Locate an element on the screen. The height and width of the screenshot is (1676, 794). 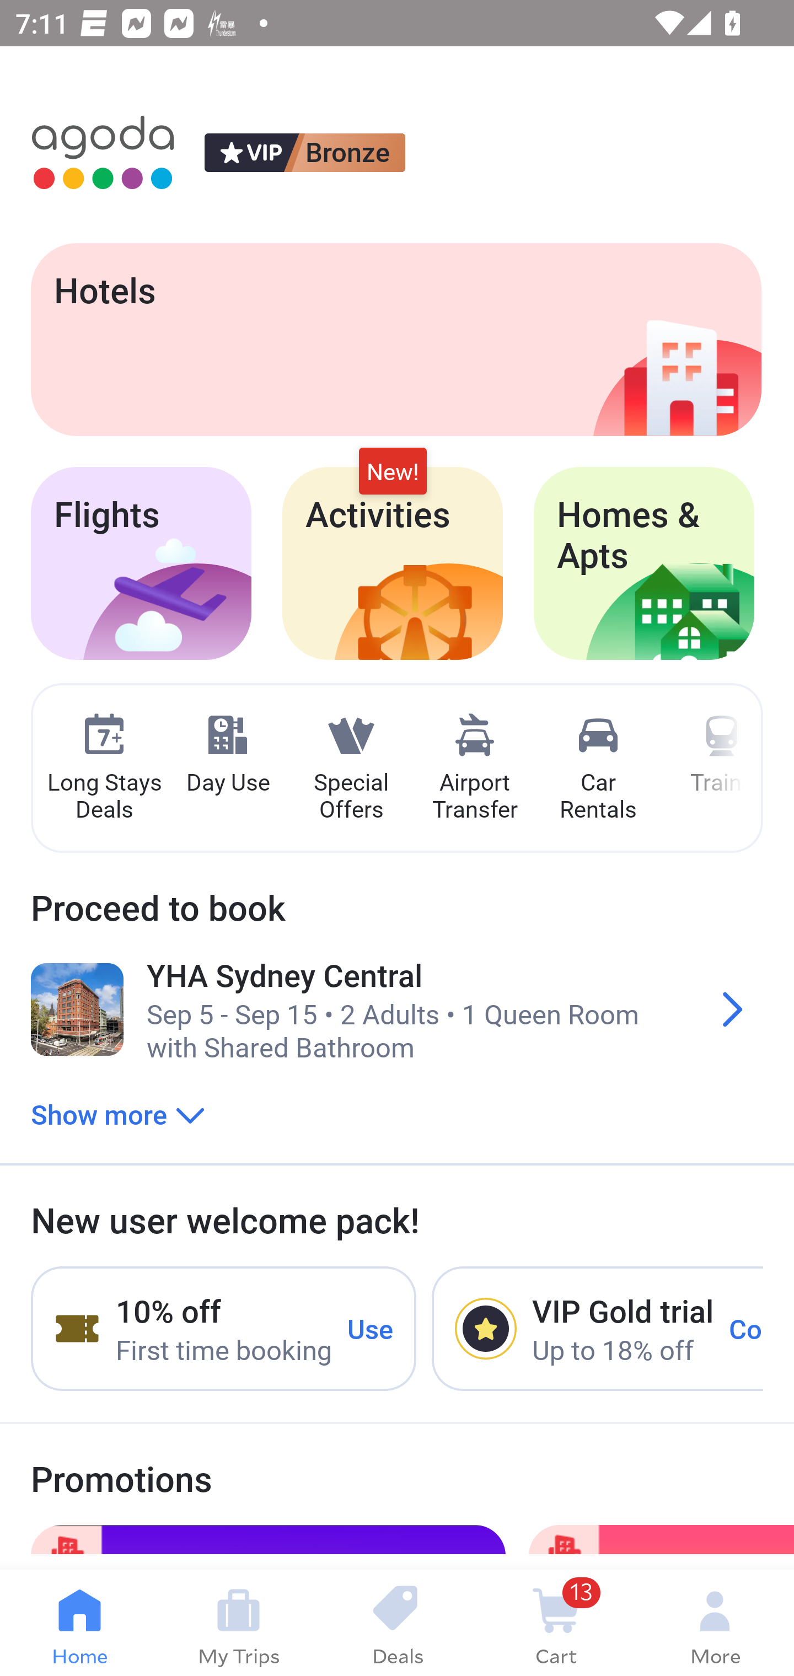
Hotels is located at coordinates (396, 339).